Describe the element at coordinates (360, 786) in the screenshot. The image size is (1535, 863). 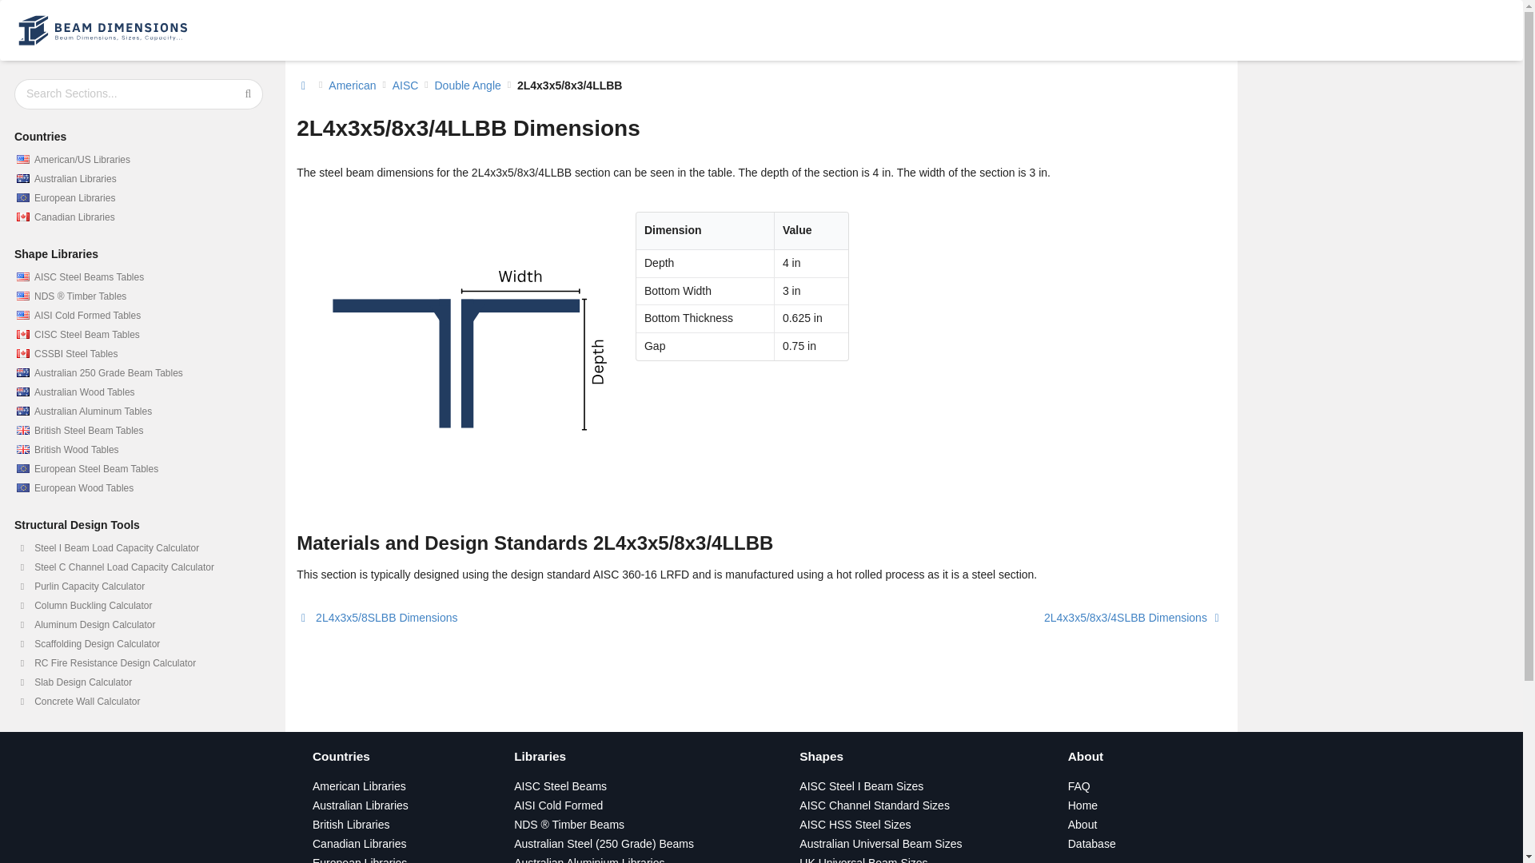
I see `American Libraries` at that location.